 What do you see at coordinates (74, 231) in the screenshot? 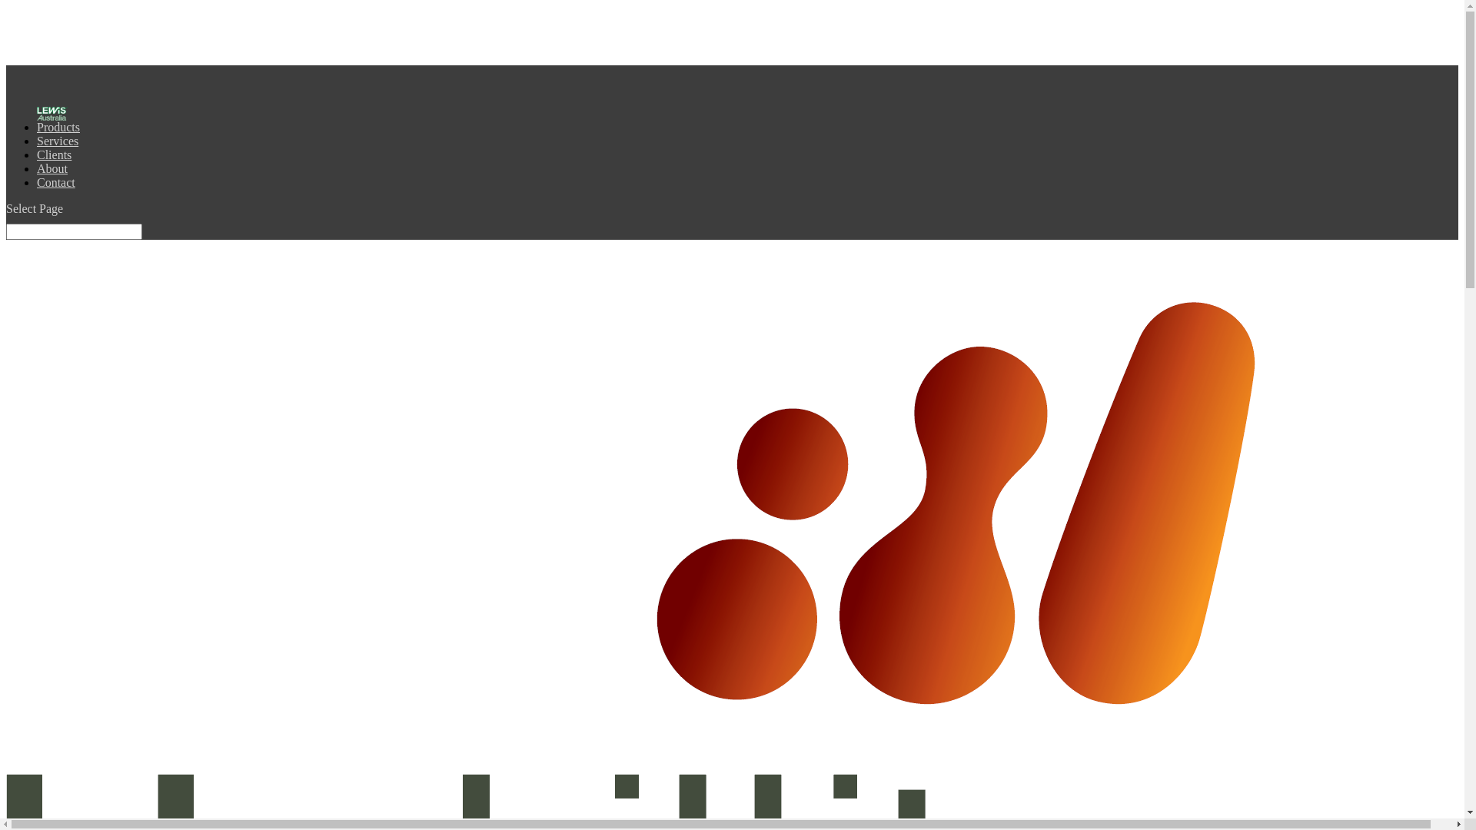
I see `Search for:` at bounding box center [74, 231].